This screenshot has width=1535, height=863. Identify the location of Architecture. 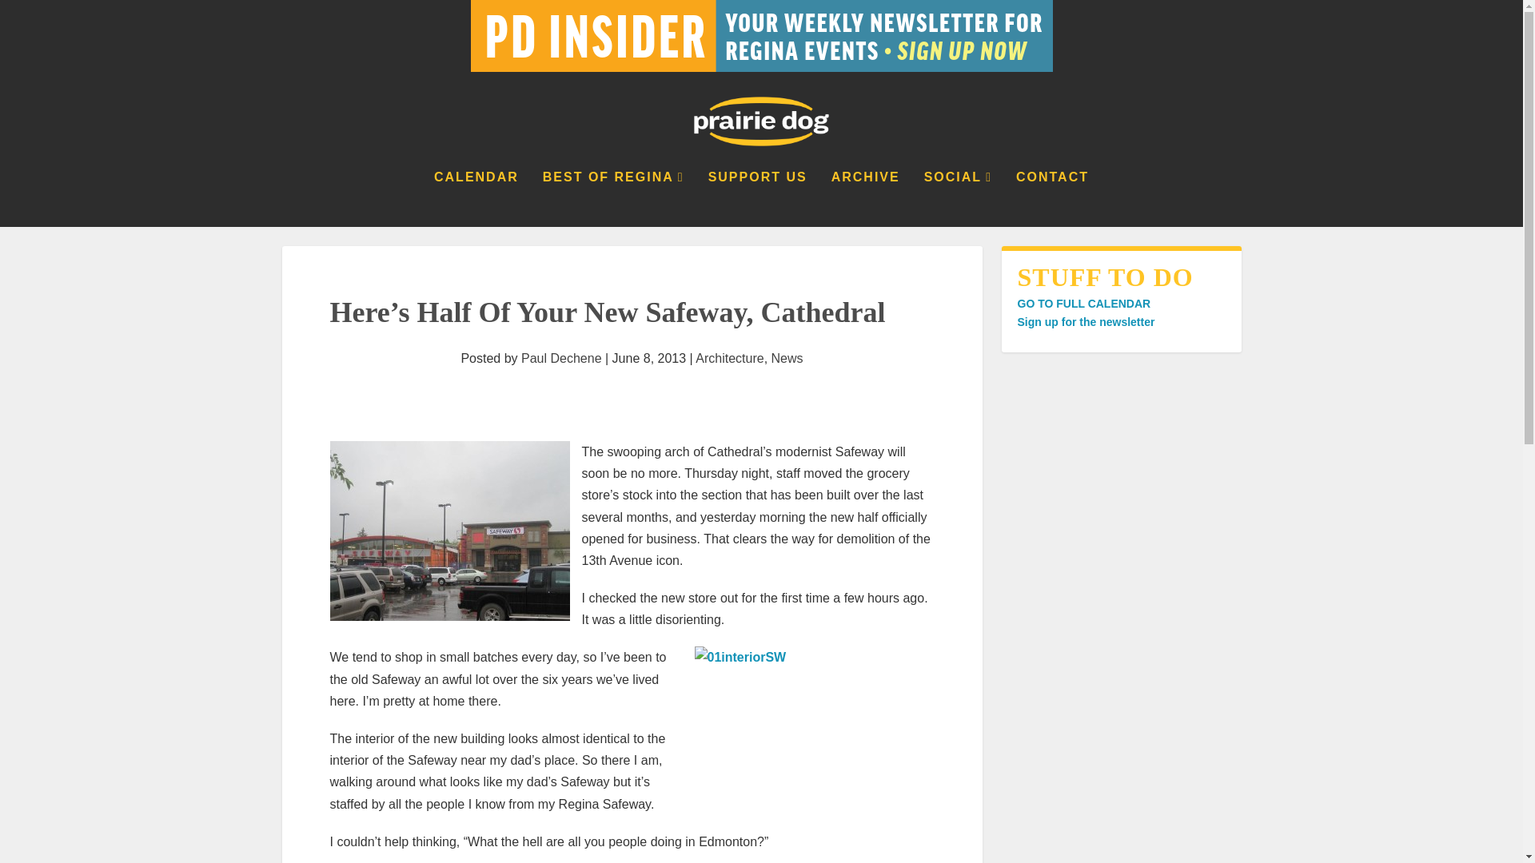
(729, 358).